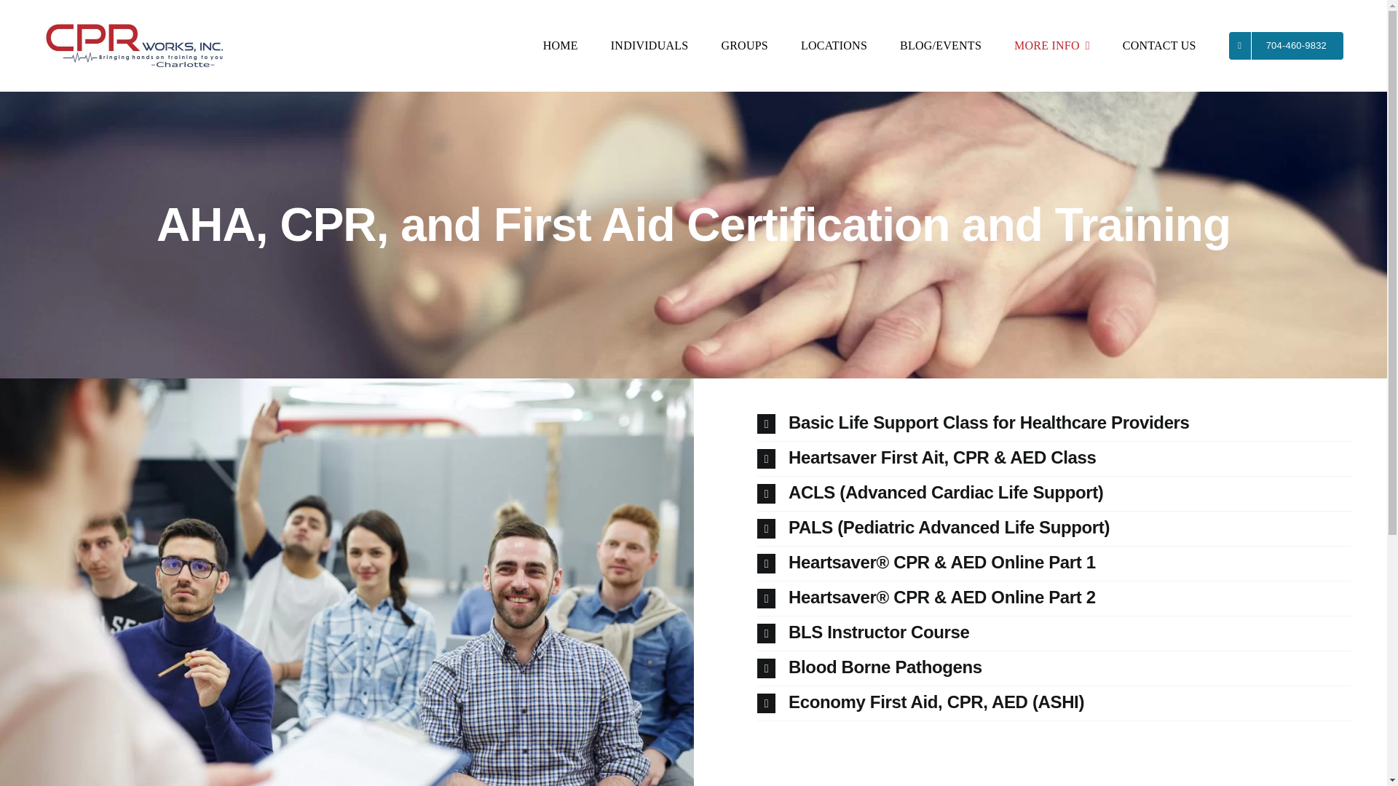 This screenshot has width=1398, height=786. I want to click on GROUPS, so click(744, 46).